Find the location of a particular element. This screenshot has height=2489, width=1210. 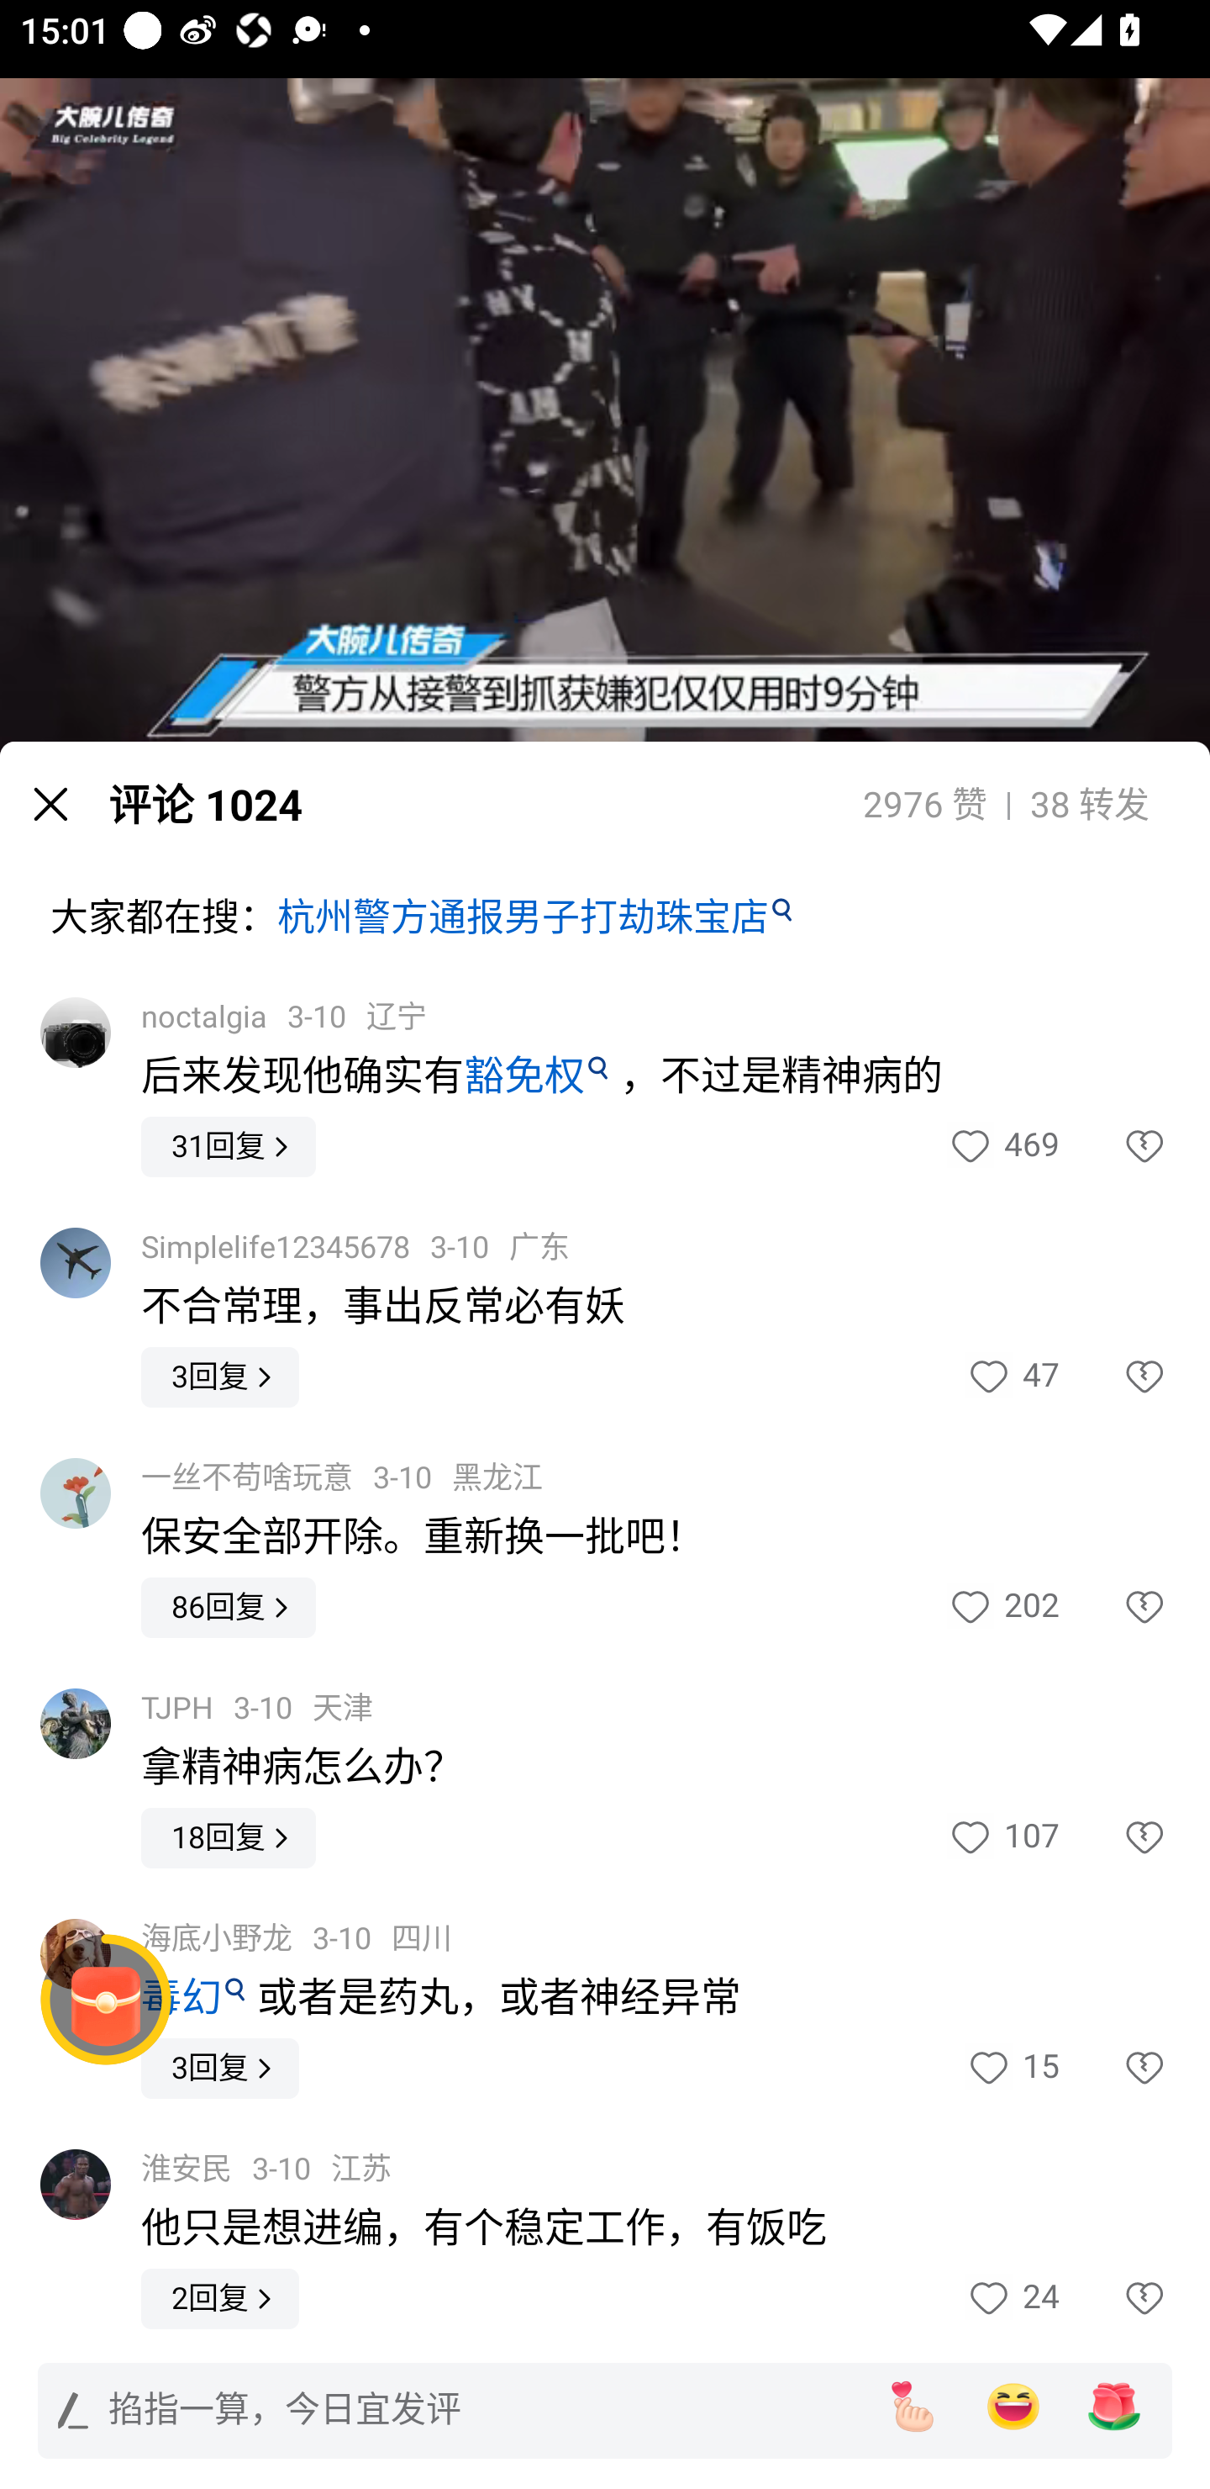

Simplelife12345678 3-10 广东 is located at coordinates (355, 1246).